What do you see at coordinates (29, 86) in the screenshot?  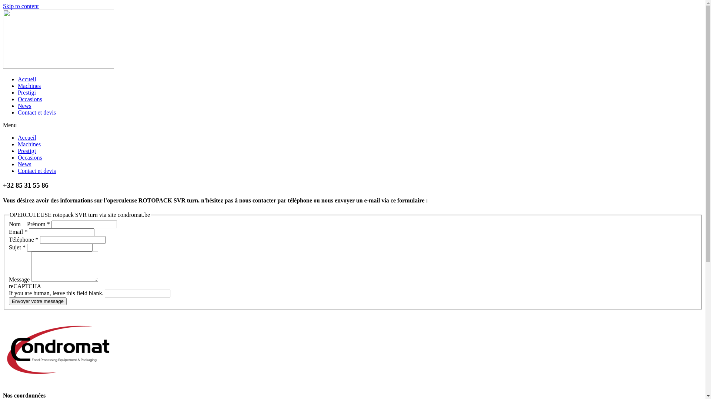 I see `Machines` at bounding box center [29, 86].